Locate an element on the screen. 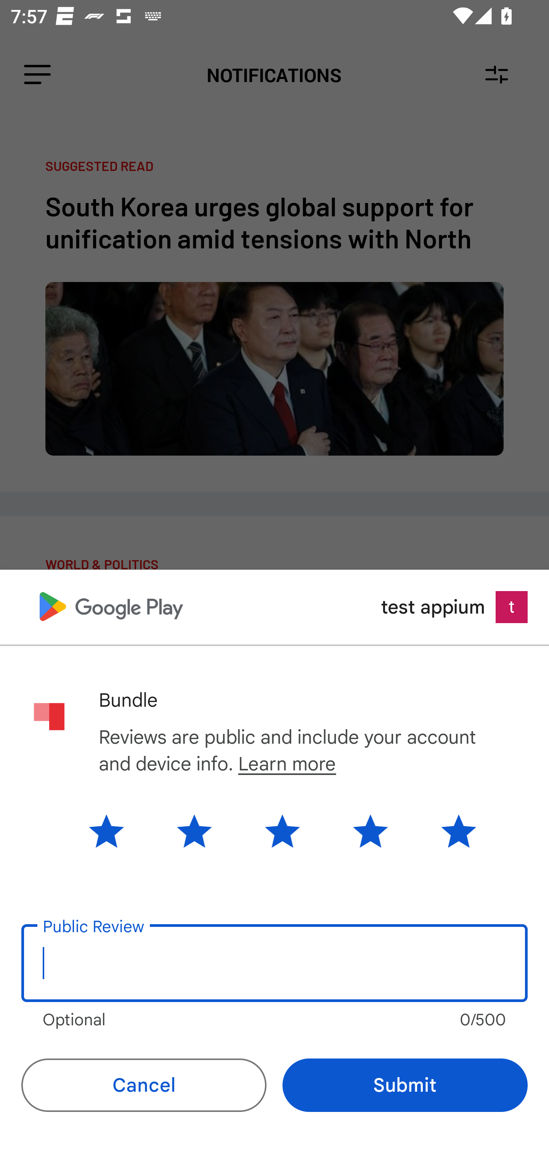 This screenshot has width=549, height=1160. Fourth star selected is located at coordinates (370, 831).